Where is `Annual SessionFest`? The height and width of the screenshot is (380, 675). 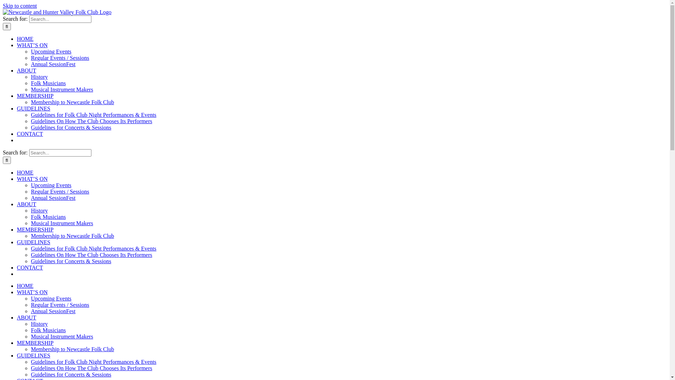 Annual SessionFest is located at coordinates (53, 64).